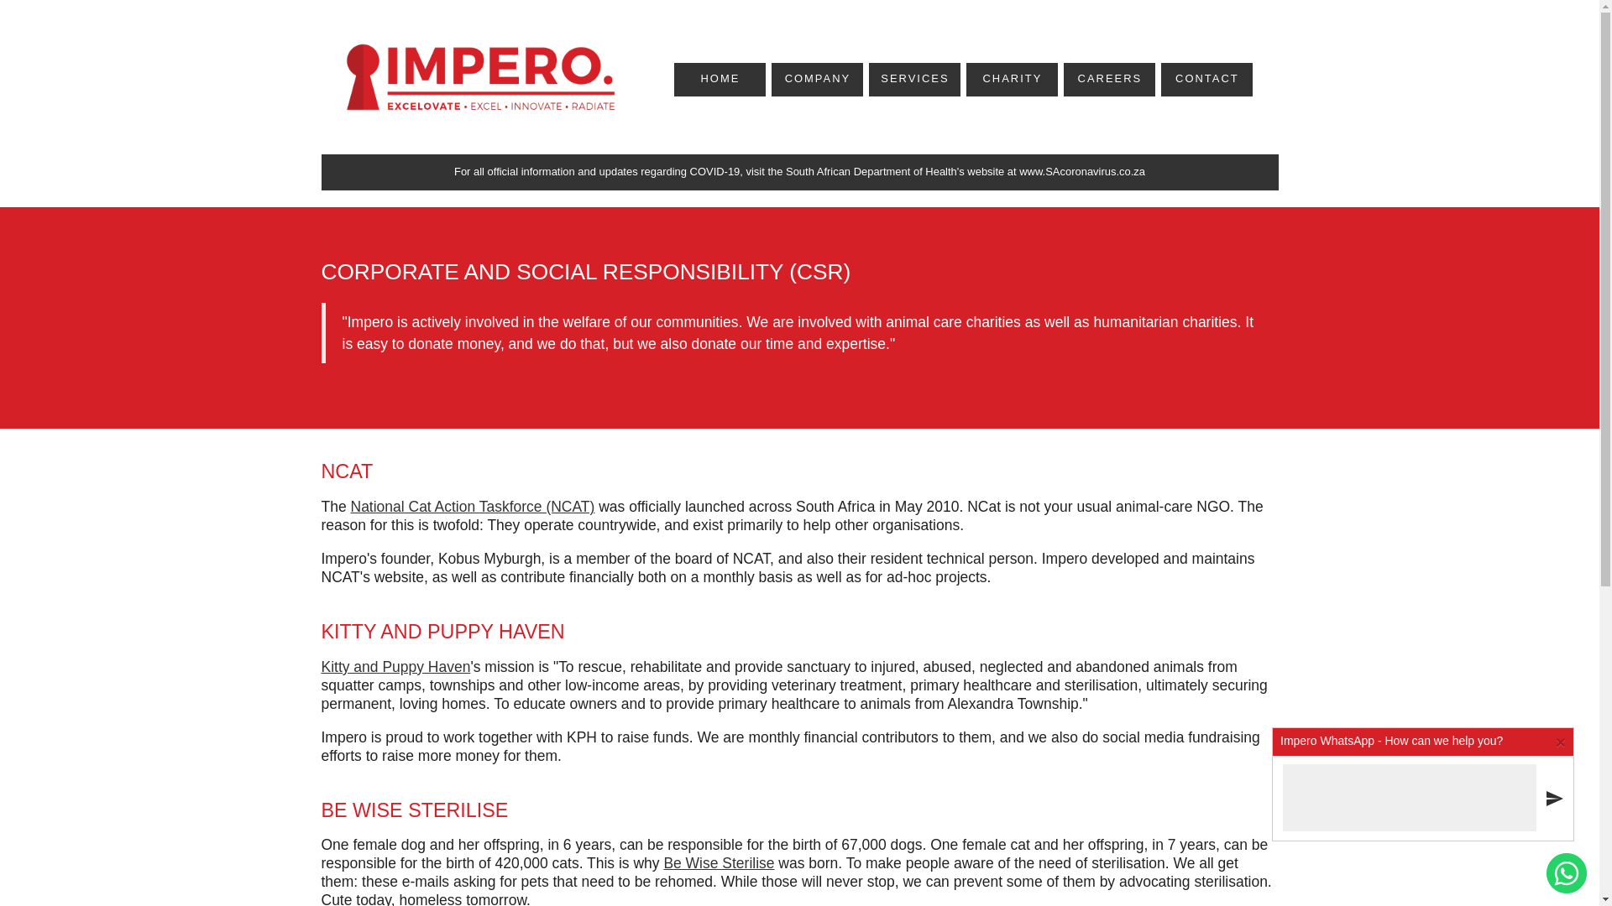  What do you see at coordinates (720, 79) in the screenshot?
I see `HOME` at bounding box center [720, 79].